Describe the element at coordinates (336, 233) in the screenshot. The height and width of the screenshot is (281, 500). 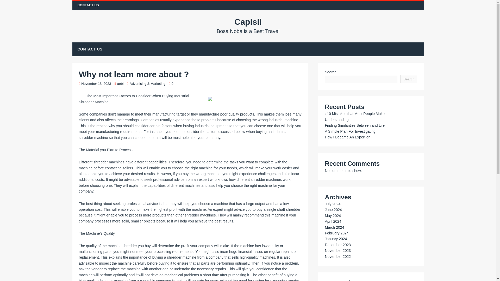
I see `February 2024` at that location.